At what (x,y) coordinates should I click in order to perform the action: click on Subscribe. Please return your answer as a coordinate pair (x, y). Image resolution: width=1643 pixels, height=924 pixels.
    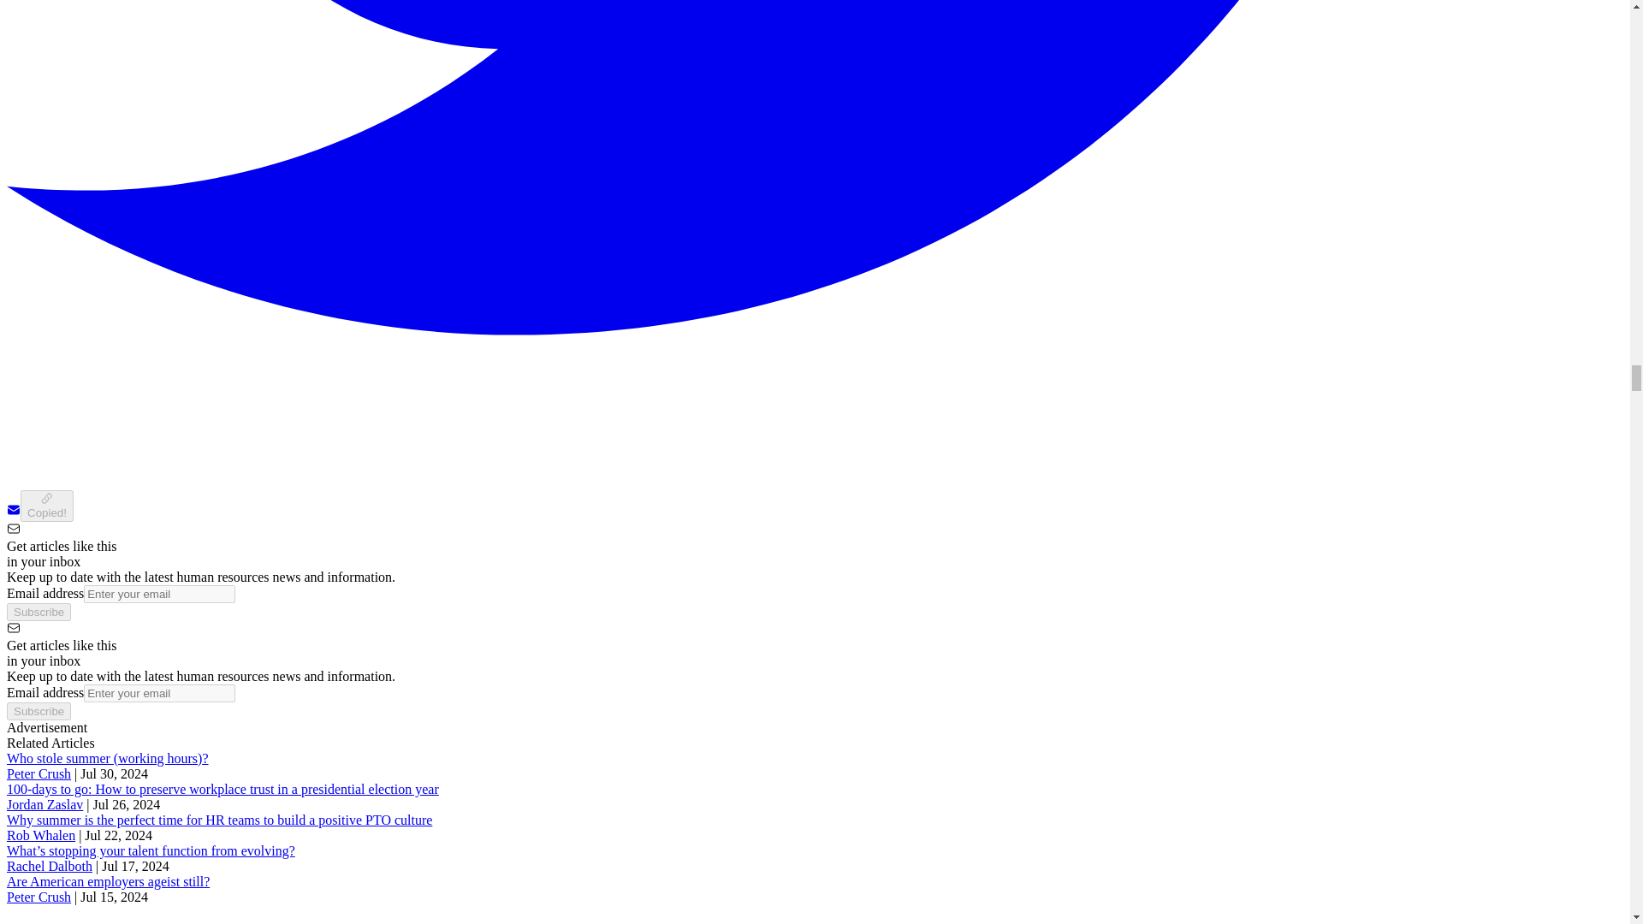
    Looking at the image, I should click on (38, 612).